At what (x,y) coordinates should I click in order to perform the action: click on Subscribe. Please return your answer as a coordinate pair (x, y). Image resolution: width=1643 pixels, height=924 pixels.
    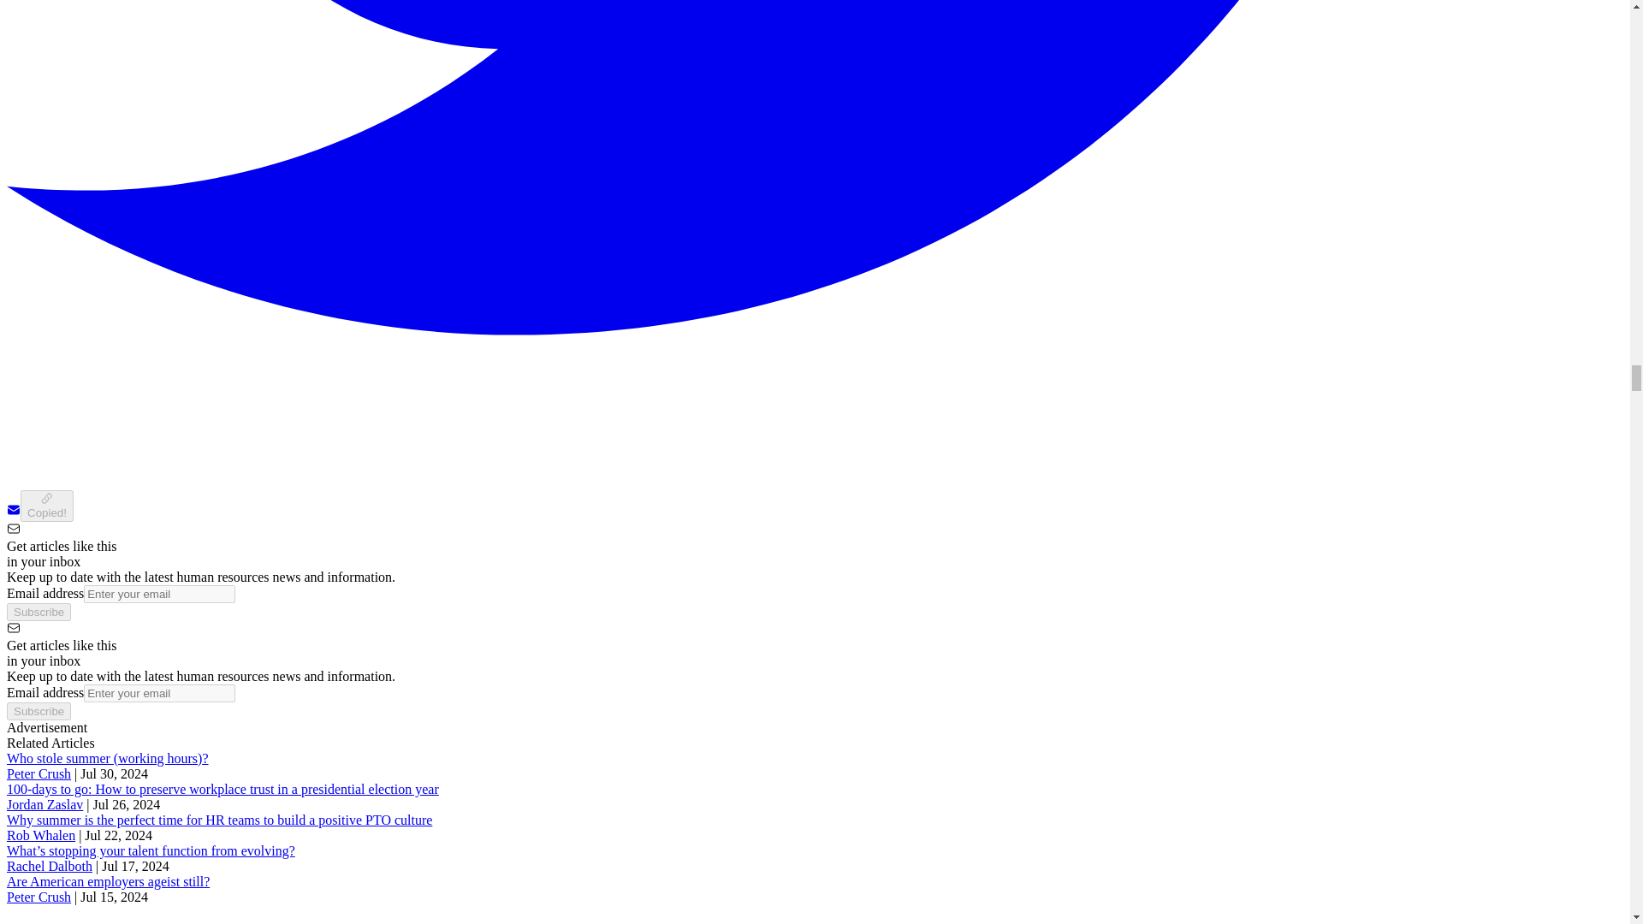
    Looking at the image, I should click on (38, 612).